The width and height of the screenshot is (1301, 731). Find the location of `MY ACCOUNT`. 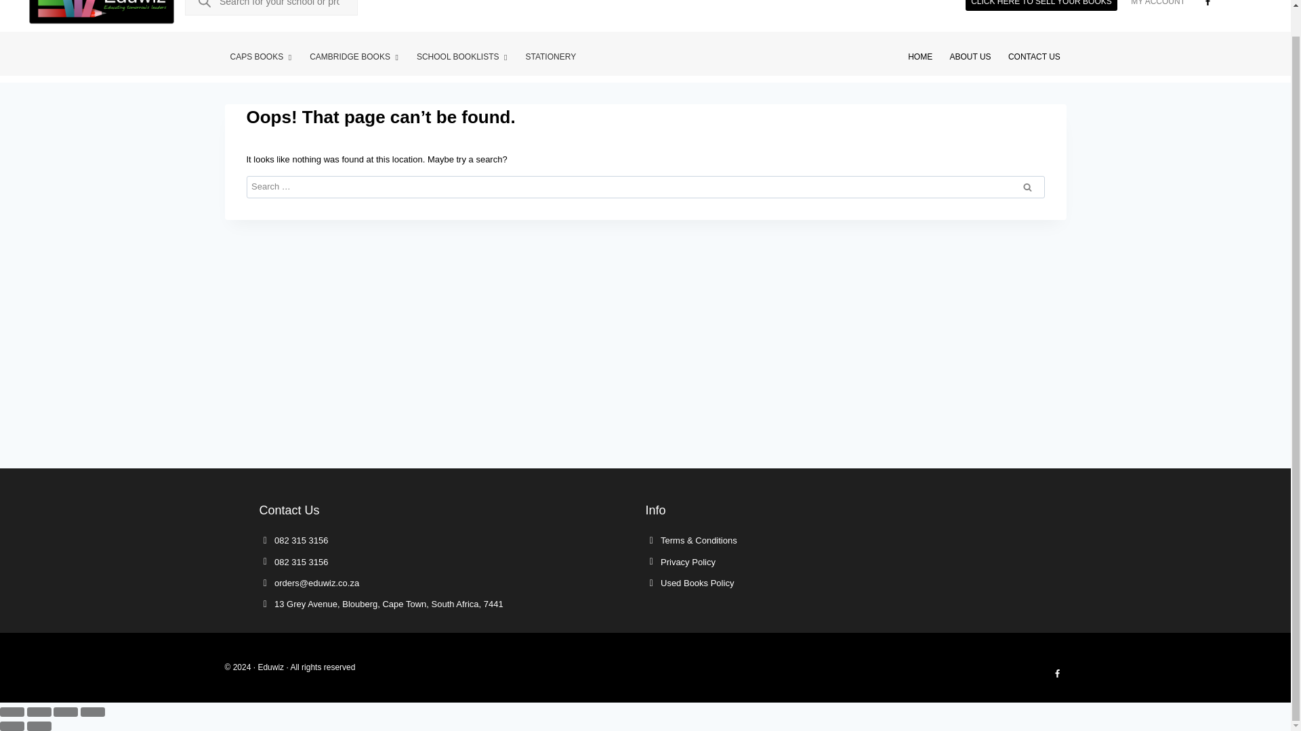

MY ACCOUNT is located at coordinates (1157, 7).